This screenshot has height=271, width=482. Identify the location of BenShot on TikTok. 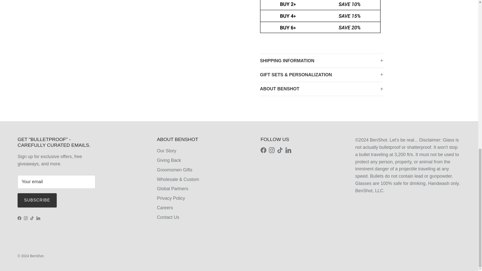
(32, 218).